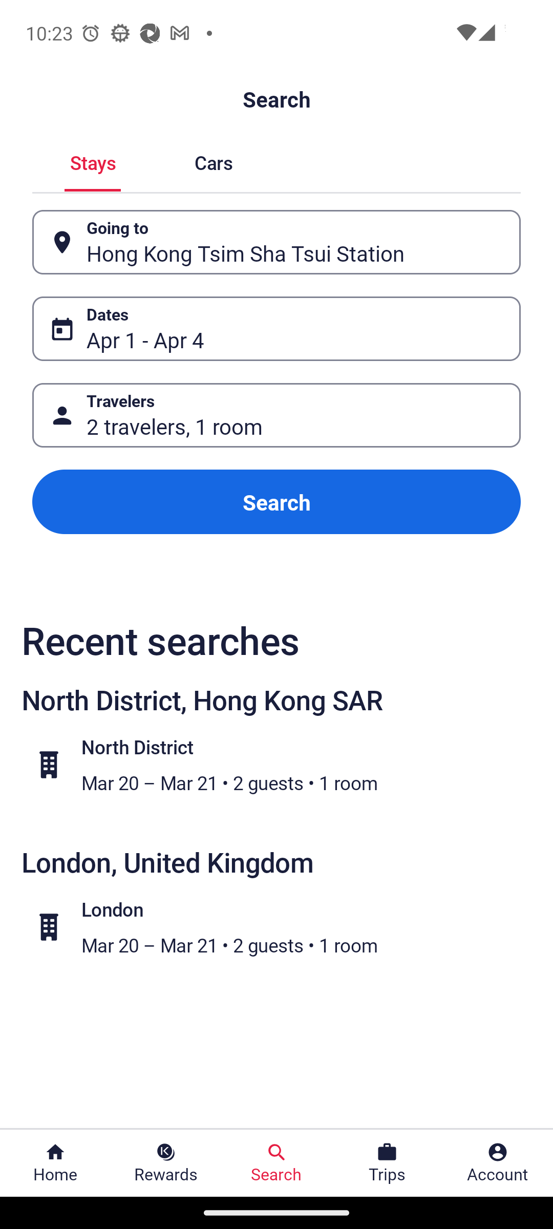 This screenshot has width=553, height=1229. What do you see at coordinates (276, 415) in the screenshot?
I see `Travelers Button 2 travelers, 1 room` at bounding box center [276, 415].